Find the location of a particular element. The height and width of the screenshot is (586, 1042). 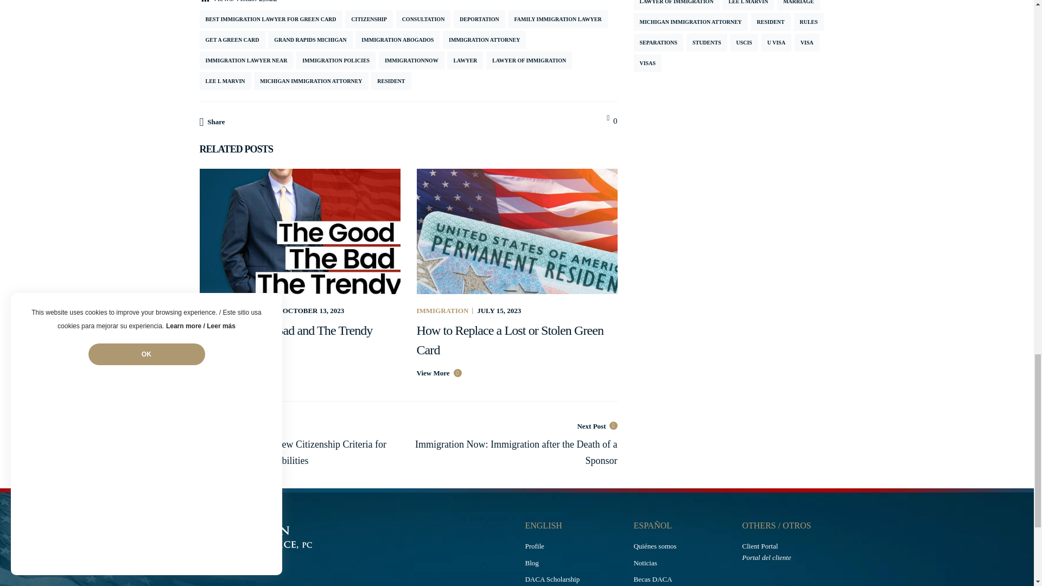

logo-foot is located at coordinates (293, 536).